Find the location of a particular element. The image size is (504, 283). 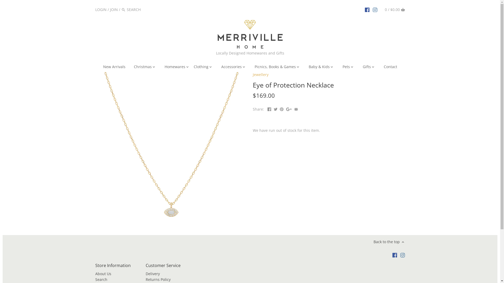

0 / $0.00 CART is located at coordinates (395, 9).